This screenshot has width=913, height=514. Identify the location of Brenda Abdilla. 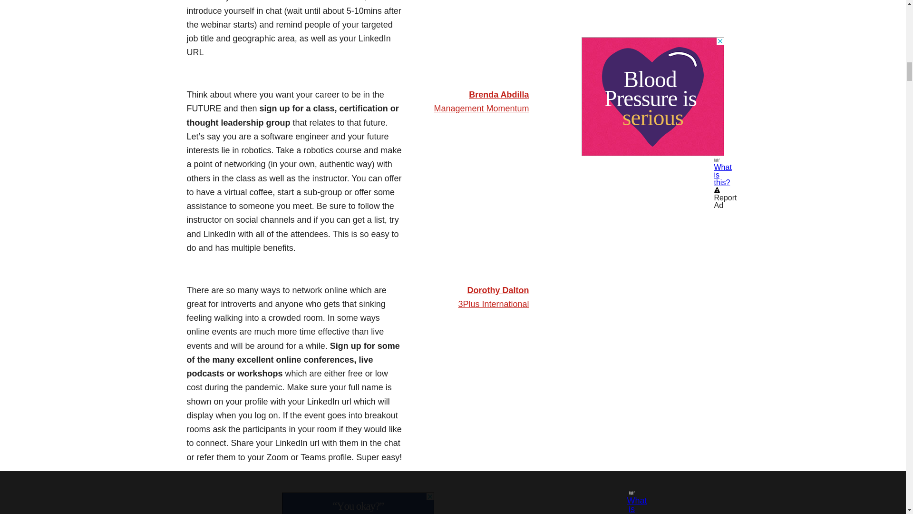
(498, 95).